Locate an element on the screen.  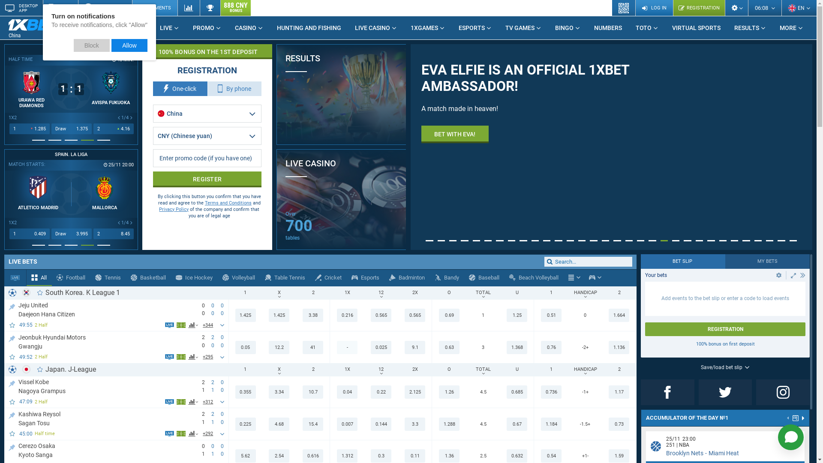
+350 is located at coordinates (208, 325).